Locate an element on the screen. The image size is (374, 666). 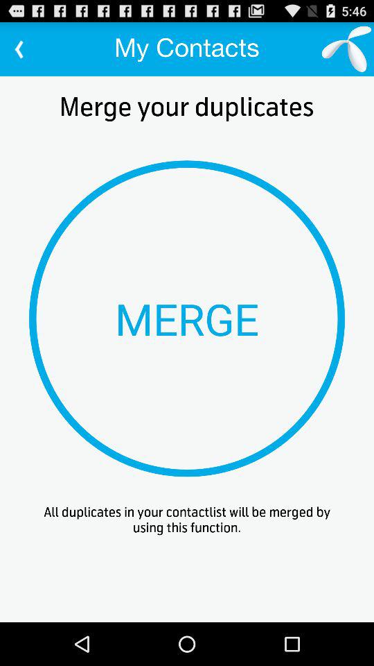
proceed with merging is located at coordinates (187, 318).